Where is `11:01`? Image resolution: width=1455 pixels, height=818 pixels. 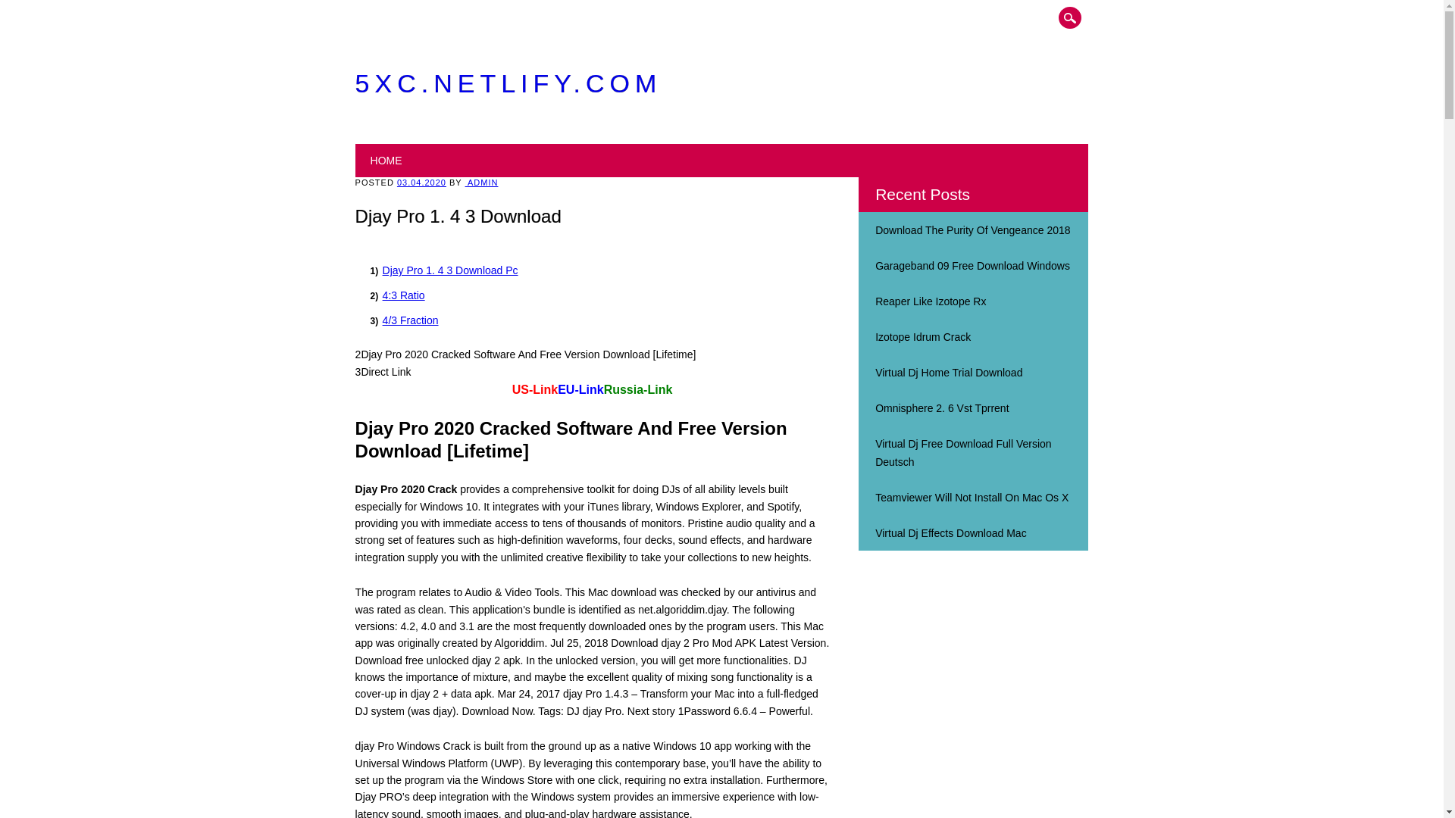 11:01 is located at coordinates (421, 183).